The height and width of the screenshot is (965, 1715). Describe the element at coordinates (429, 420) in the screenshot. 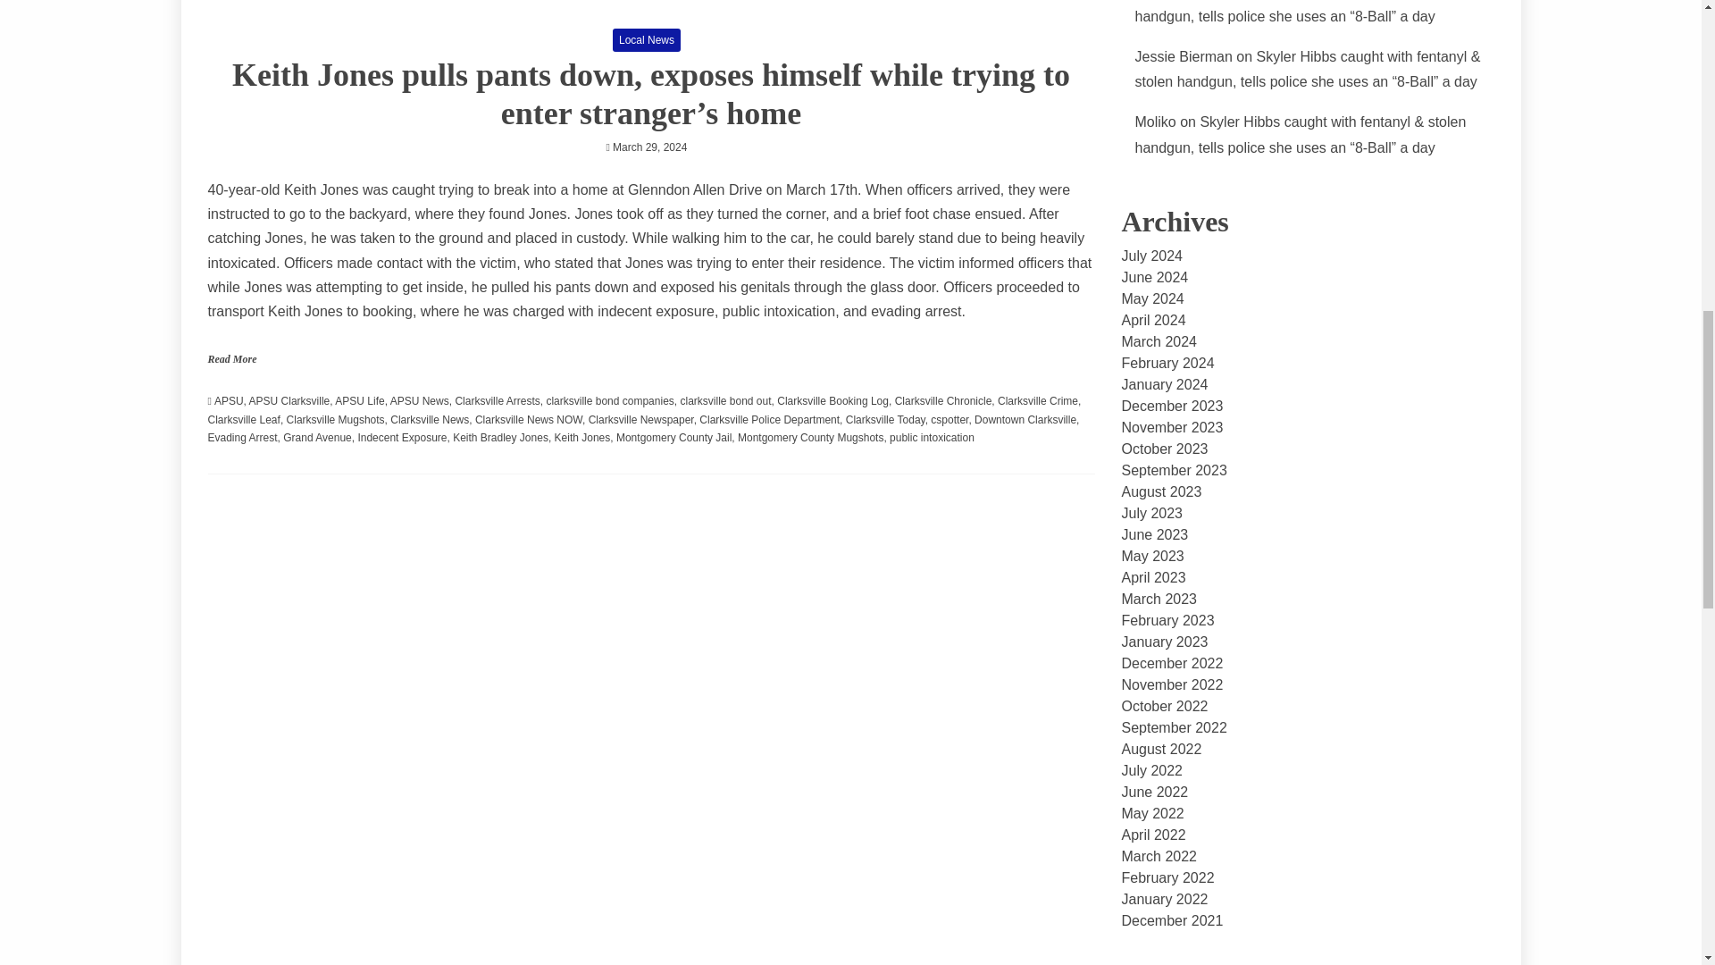

I see `Clarksville News` at that location.